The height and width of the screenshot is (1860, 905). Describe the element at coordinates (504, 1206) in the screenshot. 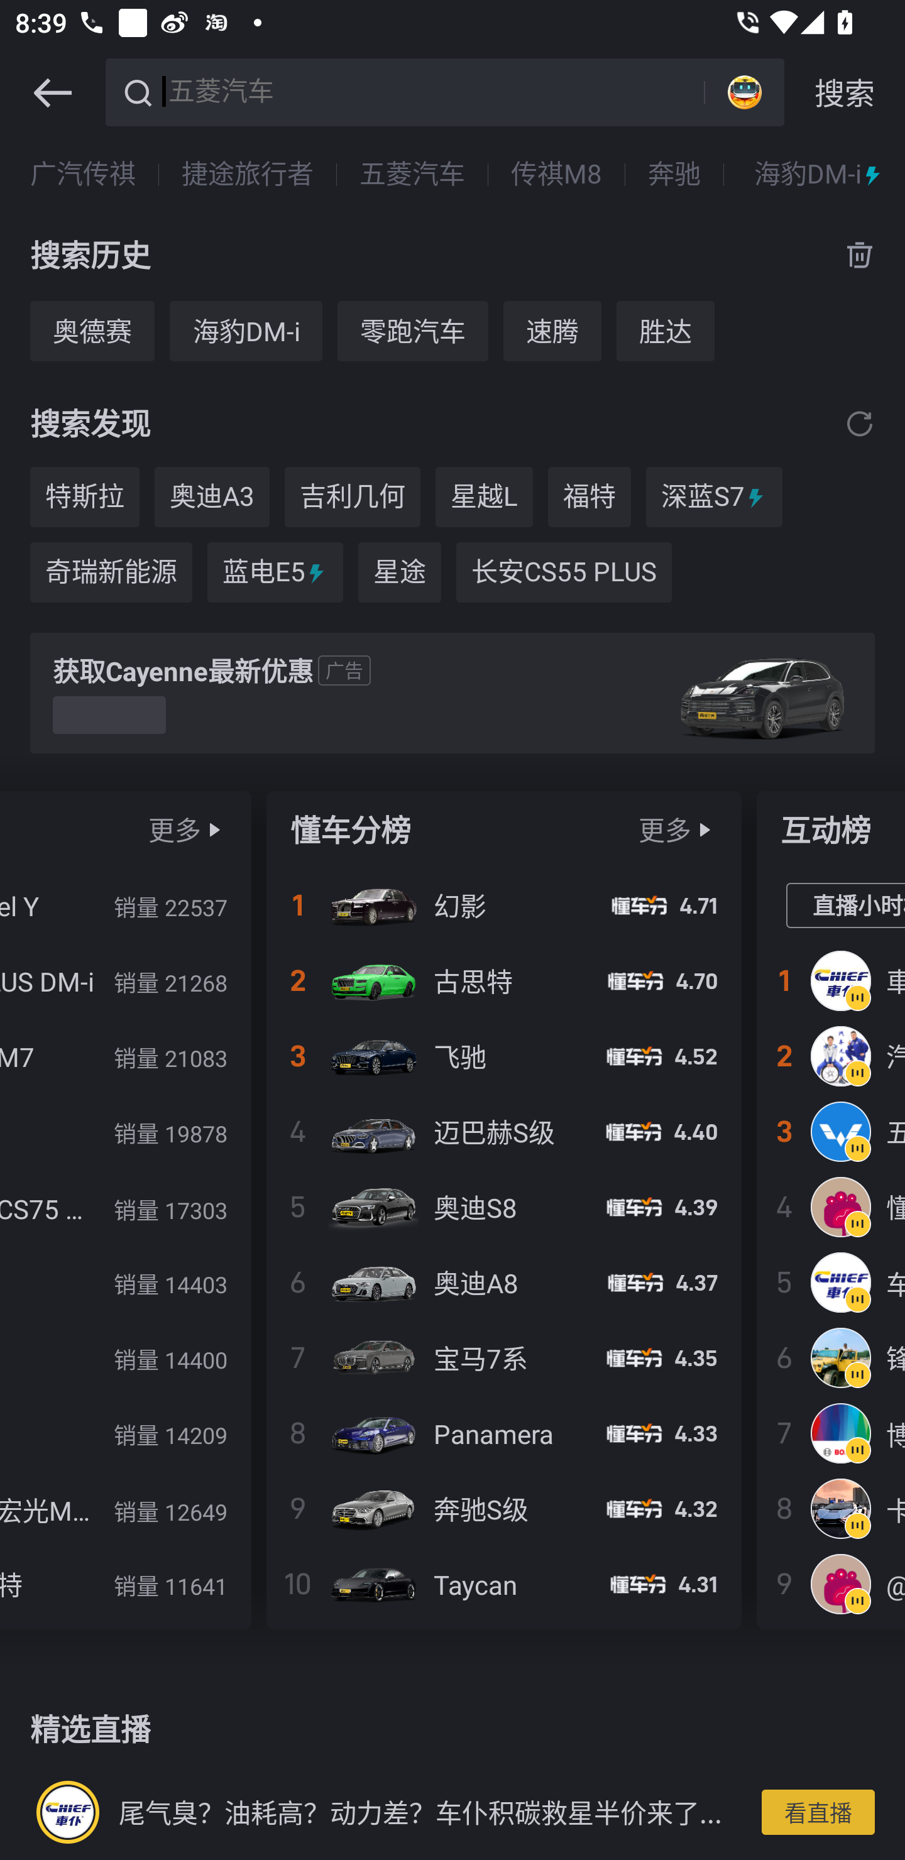

I see `奥迪S8 4.39` at that location.